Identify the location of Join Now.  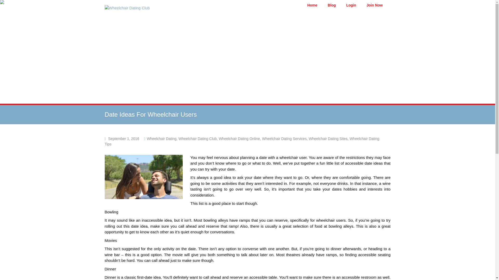
(374, 5).